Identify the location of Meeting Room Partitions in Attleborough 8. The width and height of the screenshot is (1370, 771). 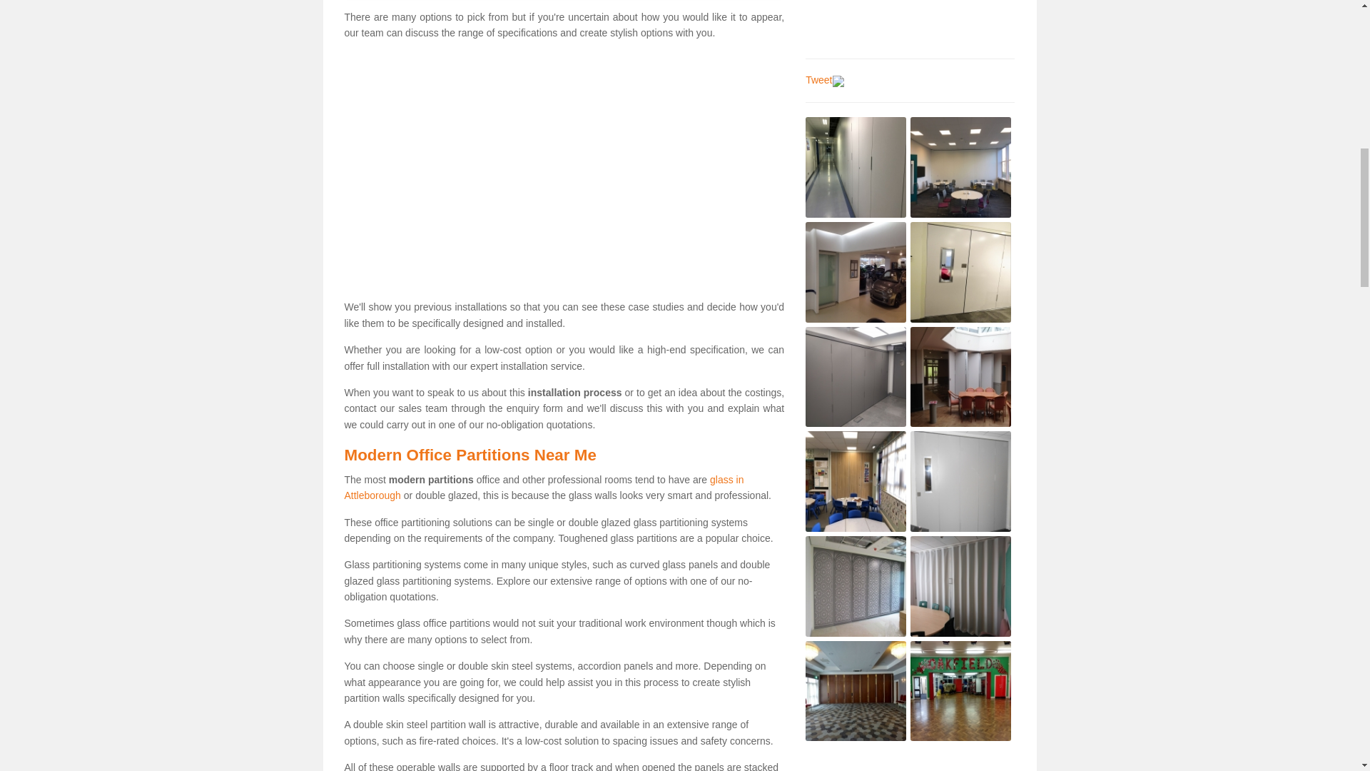
(960, 481).